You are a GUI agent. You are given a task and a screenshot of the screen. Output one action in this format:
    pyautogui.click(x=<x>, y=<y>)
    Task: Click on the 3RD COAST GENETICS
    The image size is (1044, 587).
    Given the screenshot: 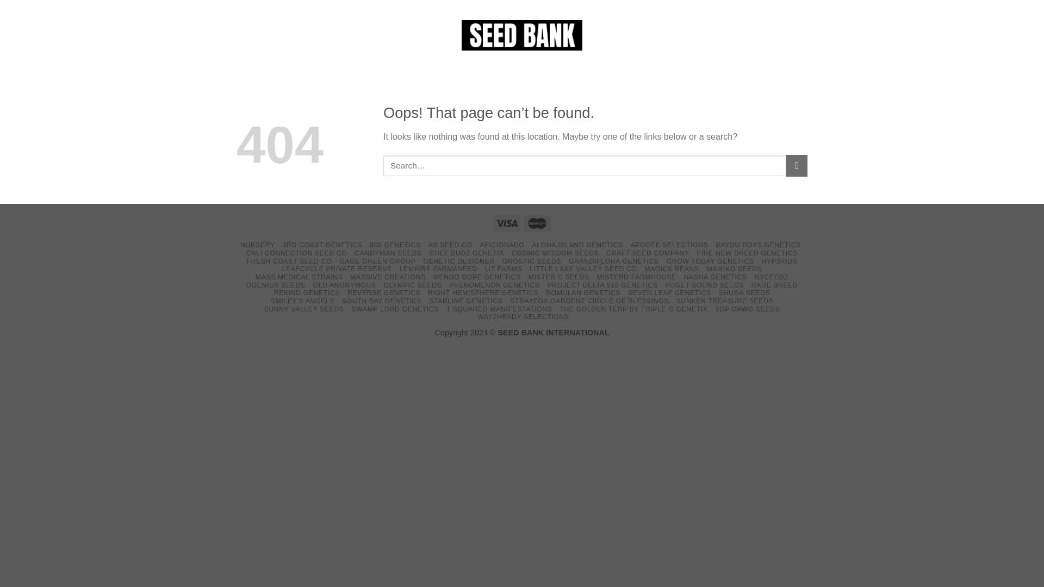 What is the action you would take?
    pyautogui.click(x=322, y=245)
    